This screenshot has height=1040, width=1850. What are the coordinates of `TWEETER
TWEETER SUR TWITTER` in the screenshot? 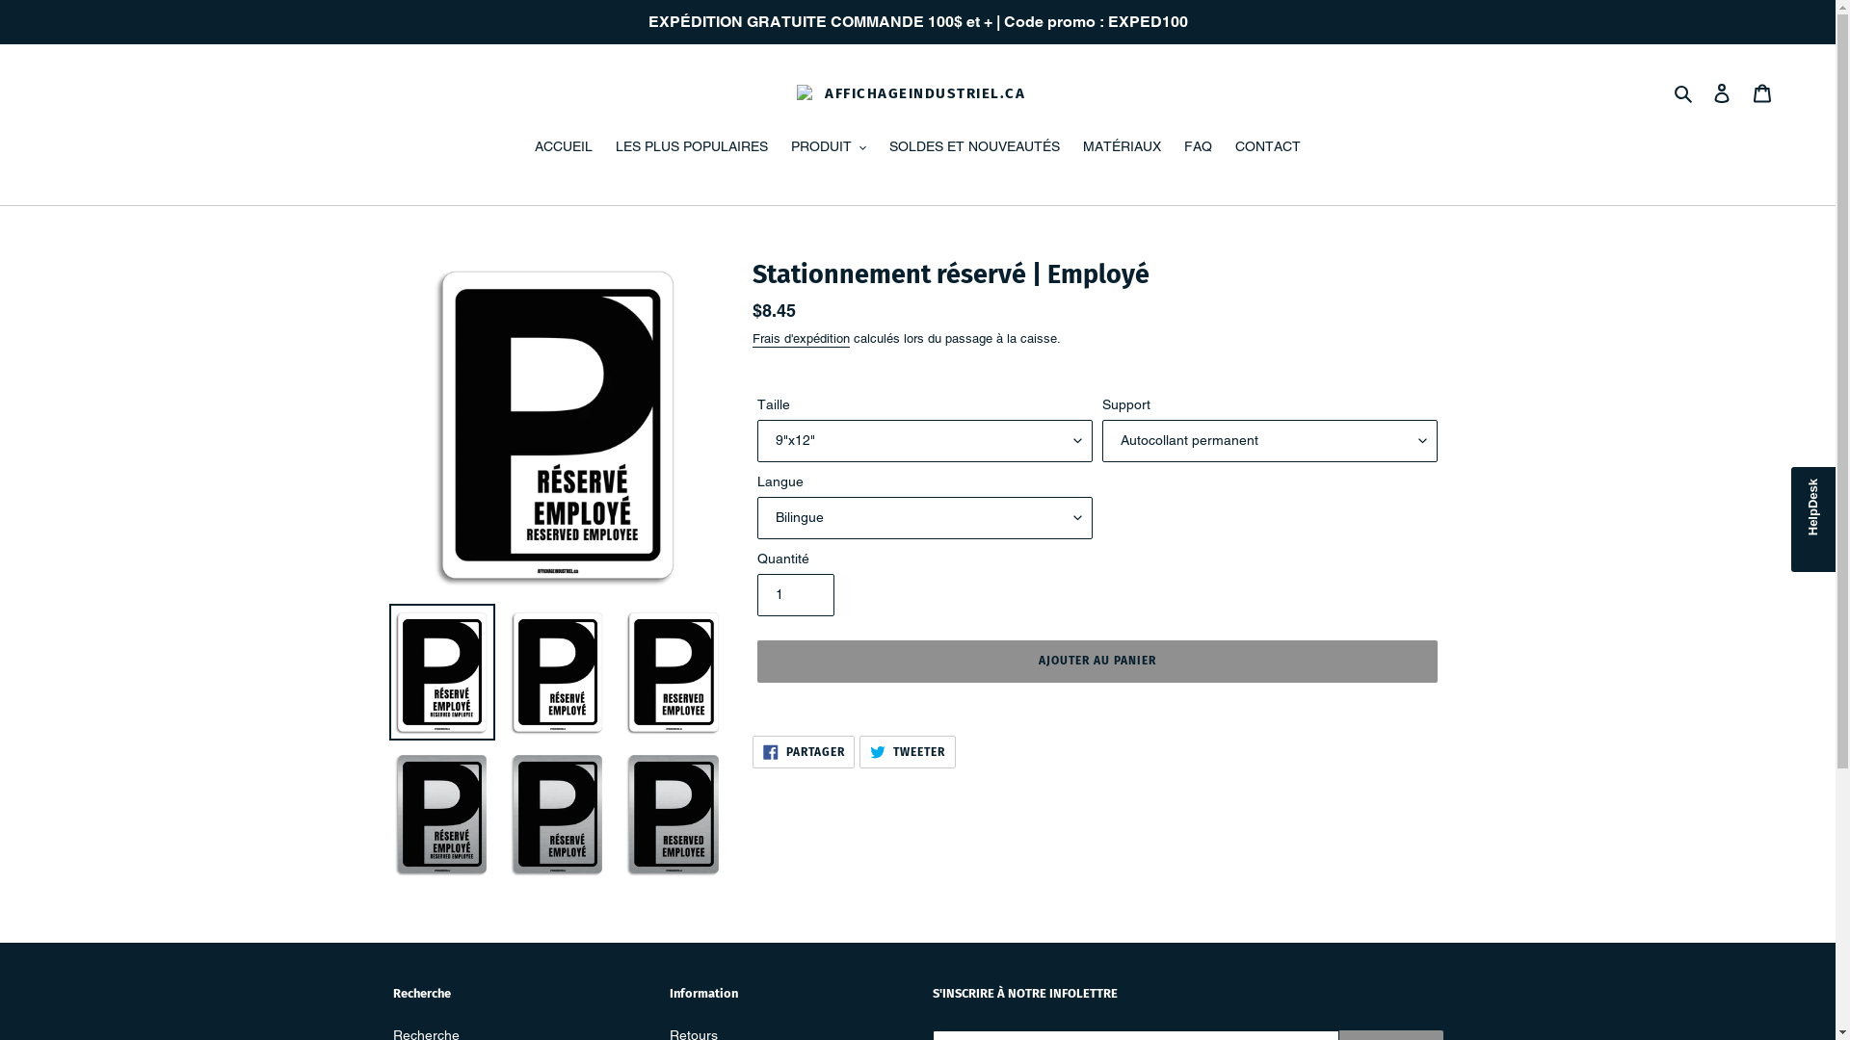 It's located at (908, 752).